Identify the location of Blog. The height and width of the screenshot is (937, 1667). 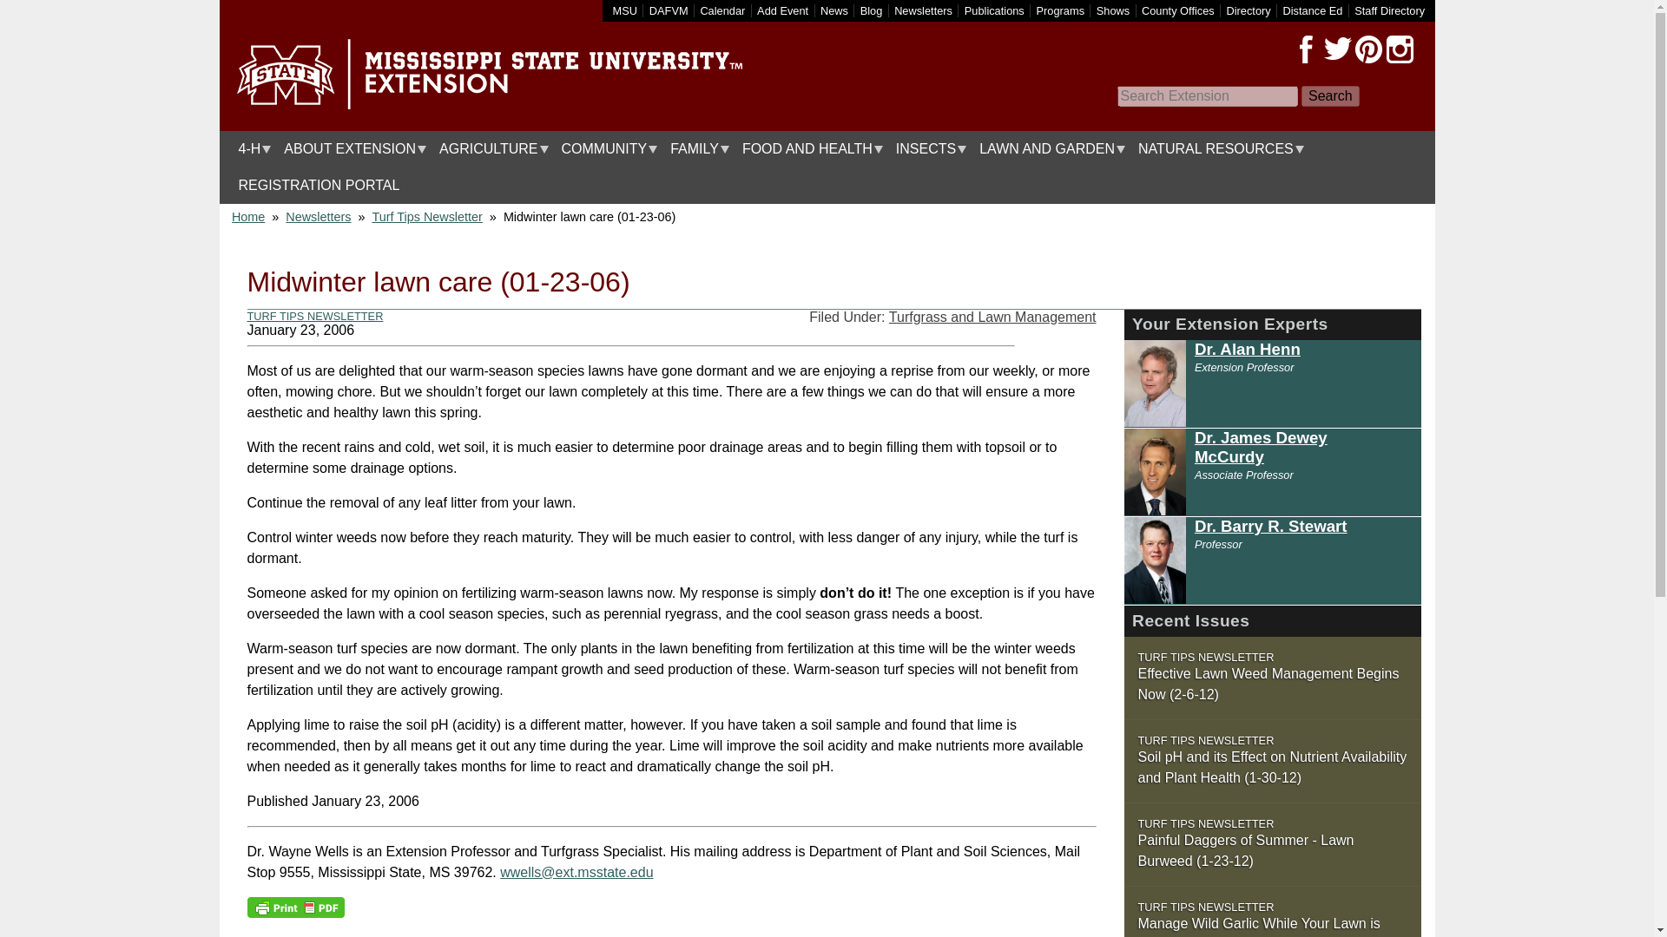
(872, 10).